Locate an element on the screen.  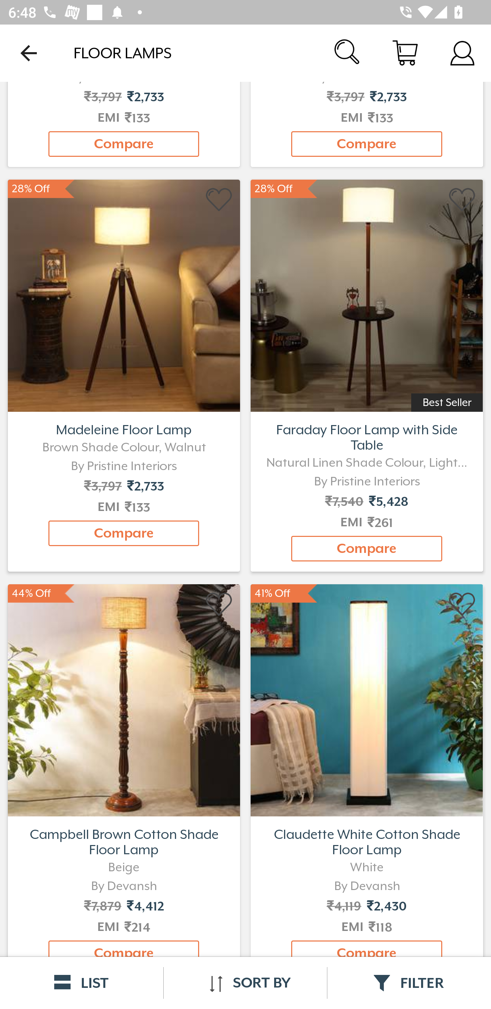
 is located at coordinates (220, 200).